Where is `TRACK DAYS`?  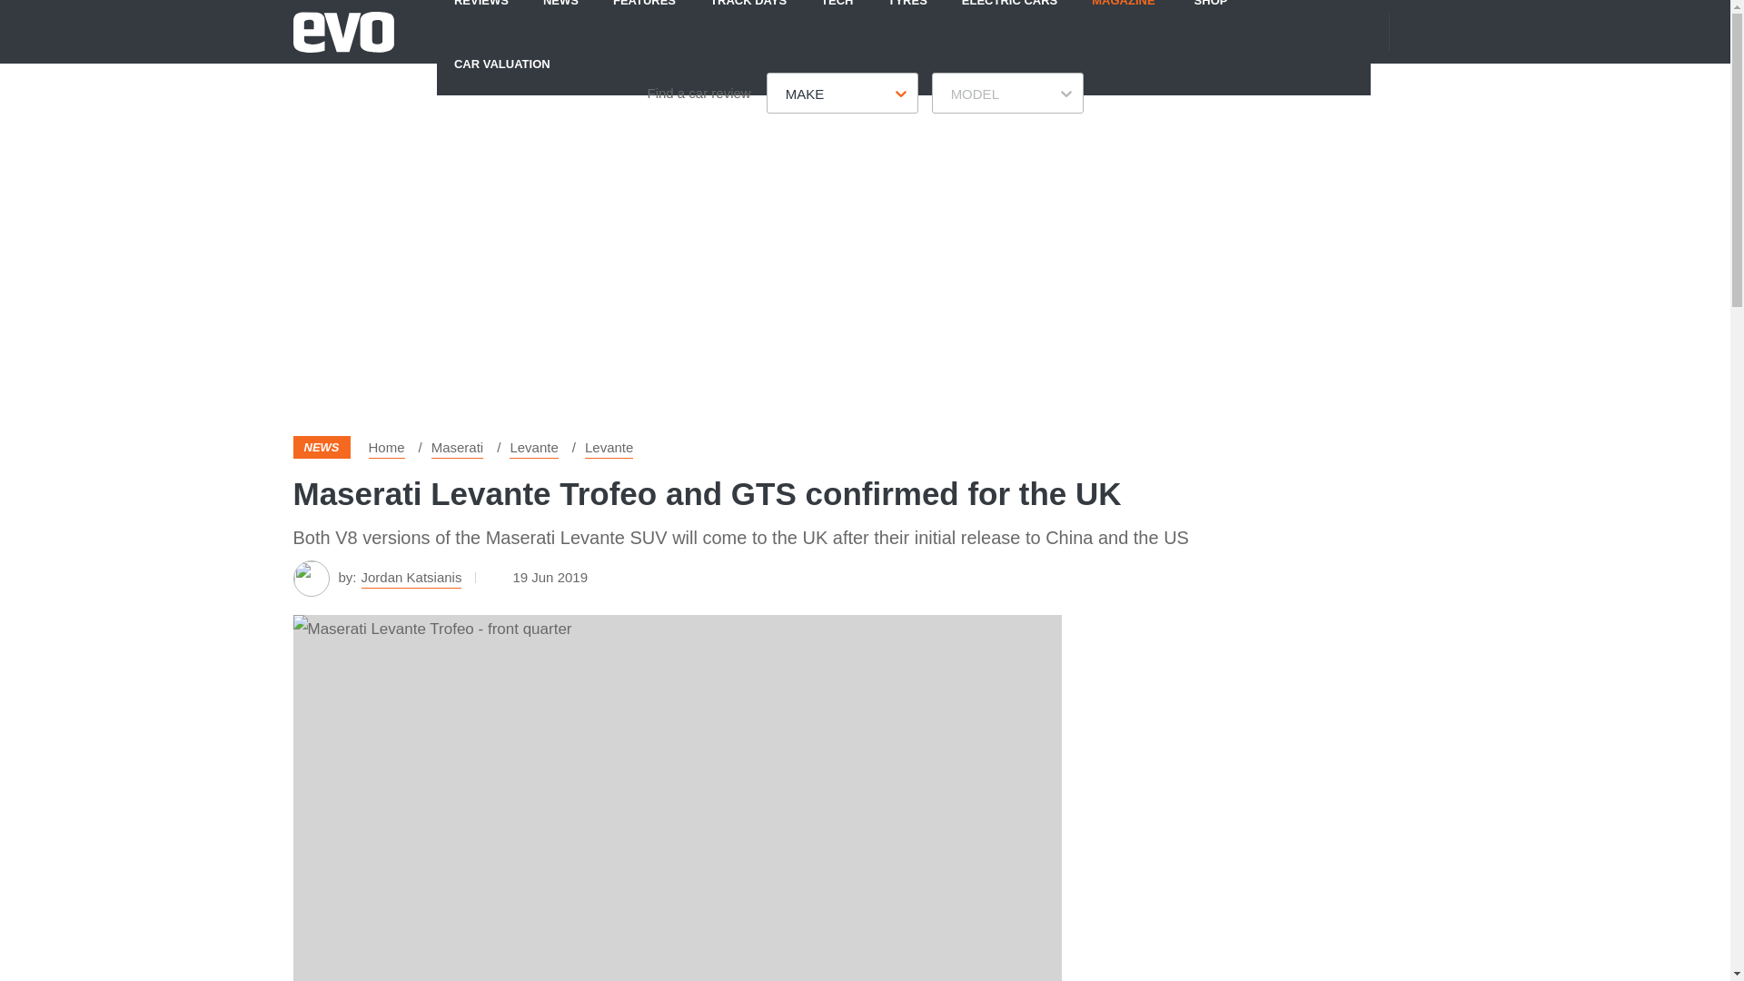
TRACK DAYS is located at coordinates (748, 15).